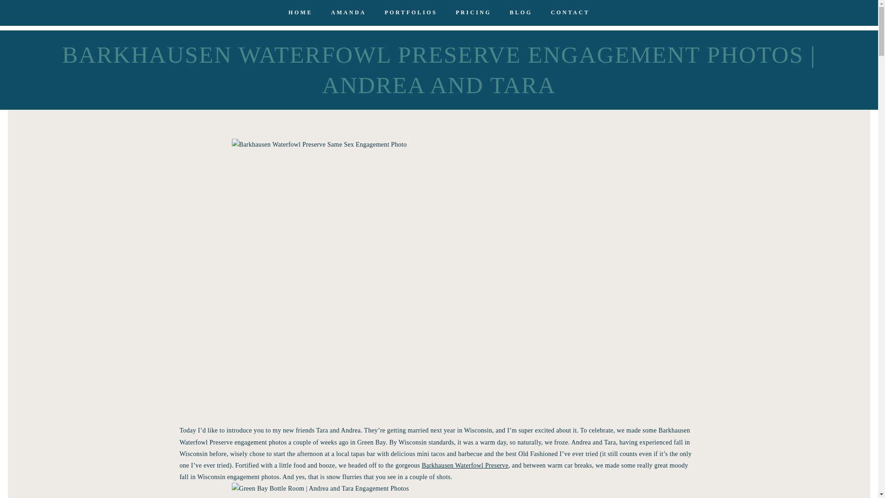 This screenshot has height=498, width=885. I want to click on BLOG, so click(521, 12).